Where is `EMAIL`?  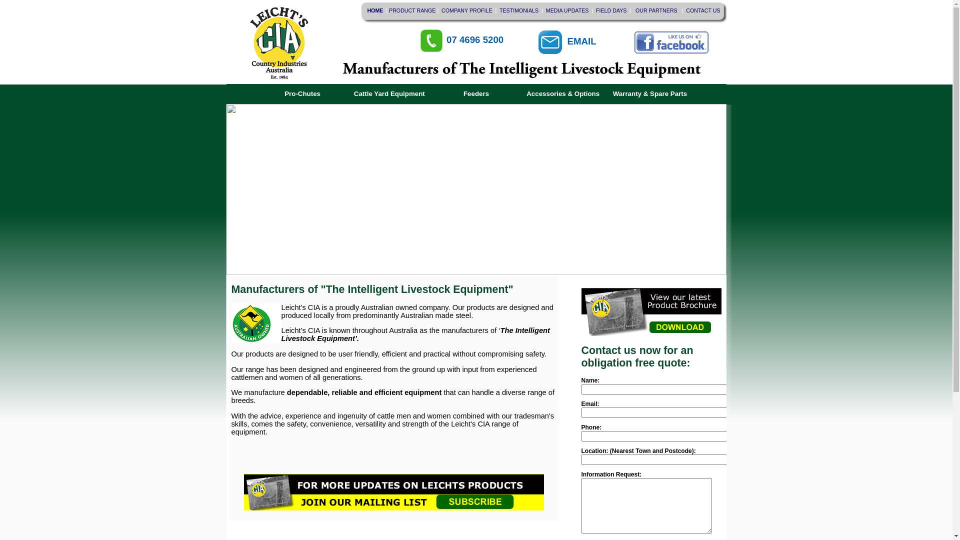
EMAIL is located at coordinates (566, 43).